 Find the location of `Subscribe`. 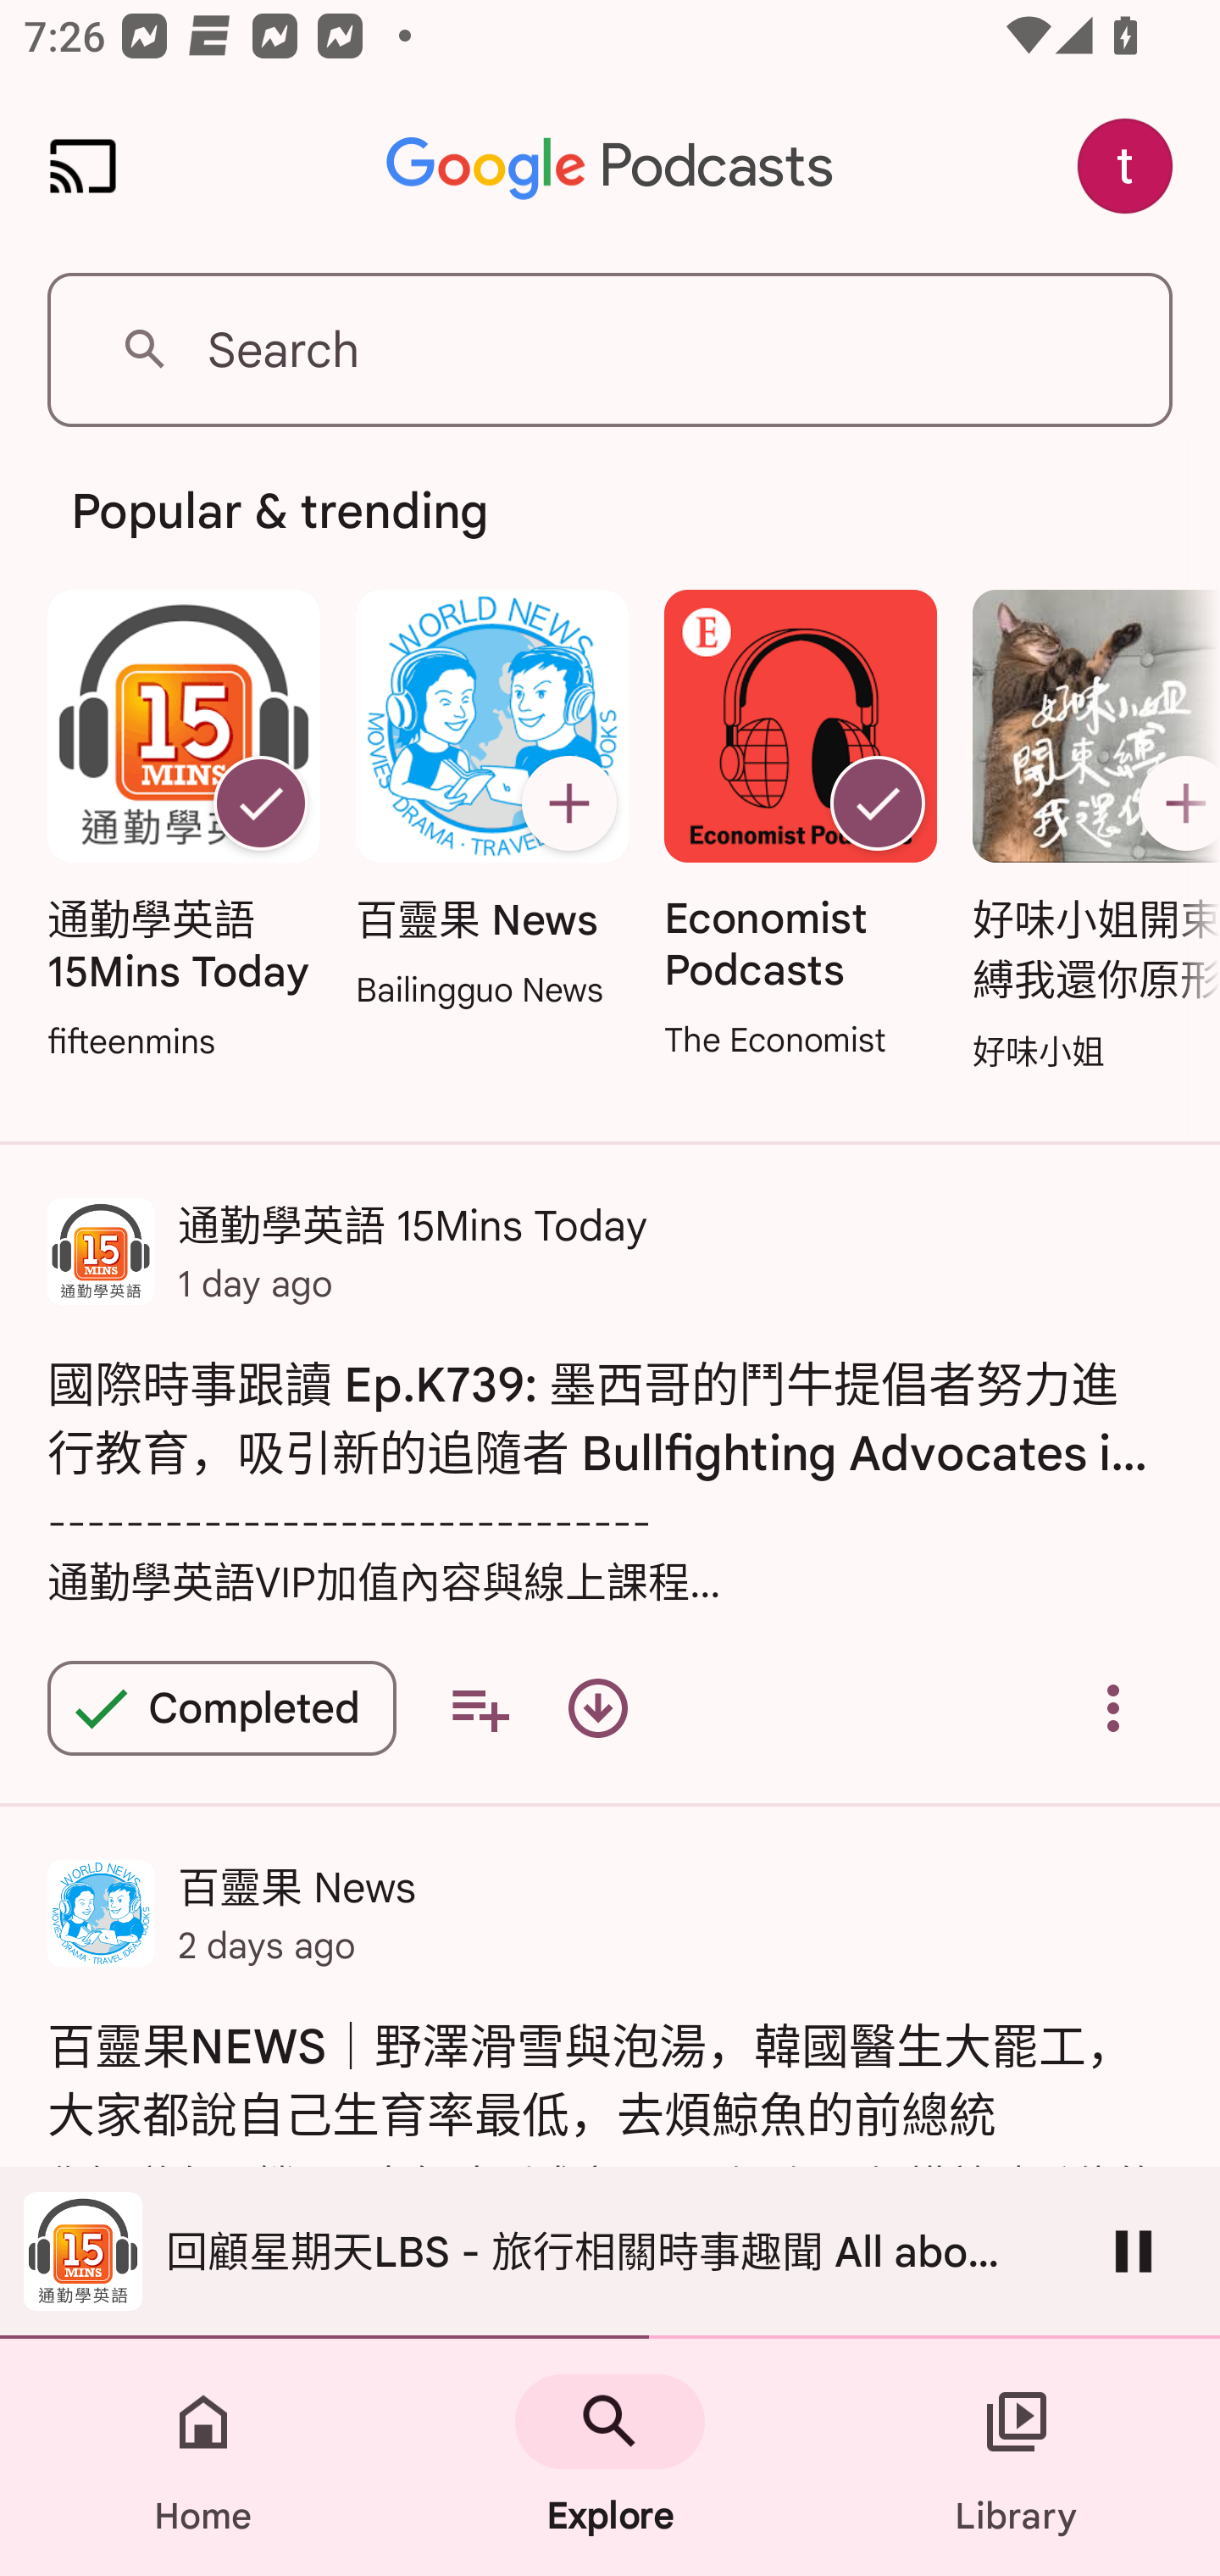

Subscribe is located at coordinates (1173, 803).